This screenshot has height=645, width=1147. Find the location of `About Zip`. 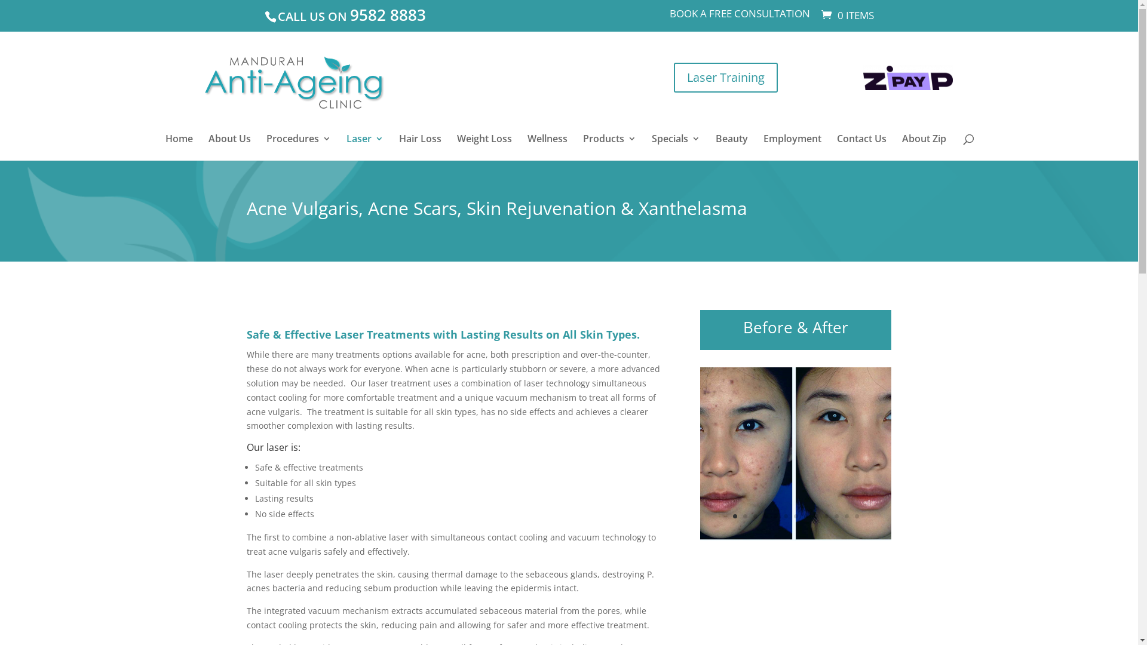

About Zip is located at coordinates (924, 148).